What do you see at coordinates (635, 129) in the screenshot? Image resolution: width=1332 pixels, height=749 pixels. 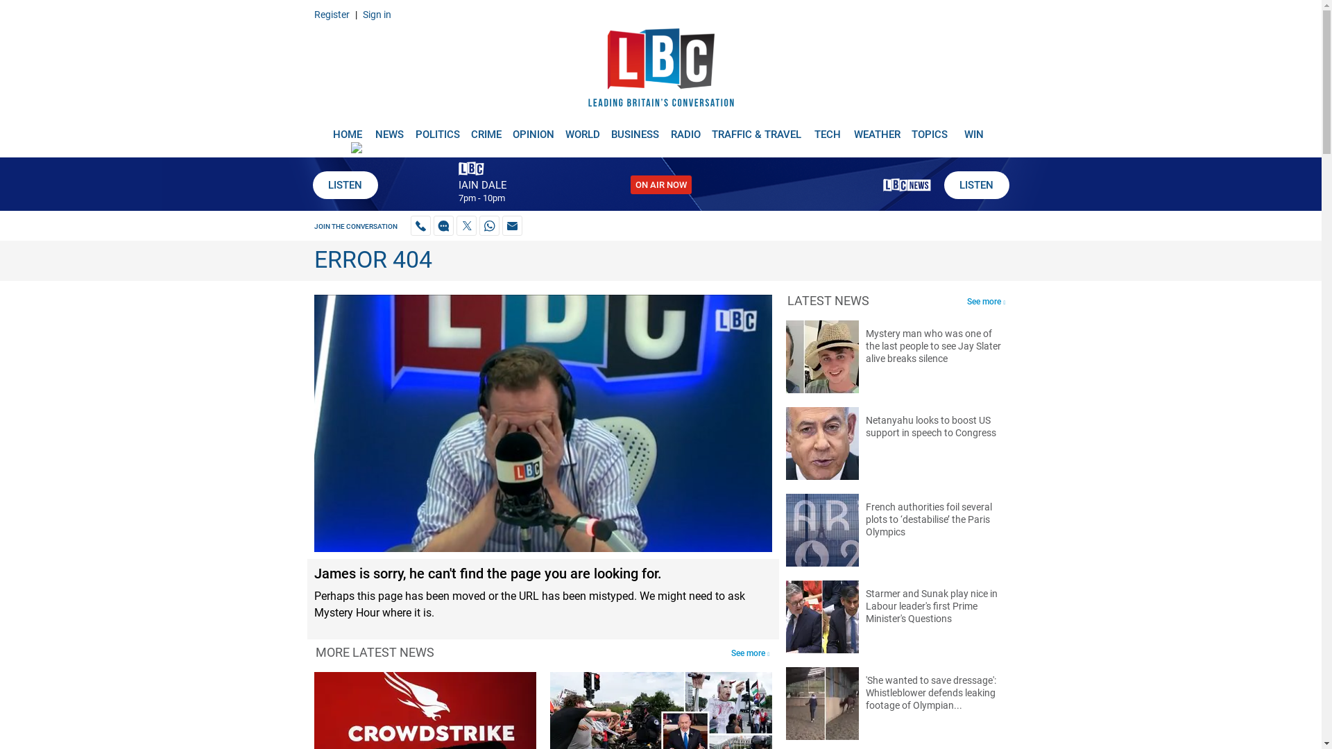 I see `BUSINESS` at bounding box center [635, 129].